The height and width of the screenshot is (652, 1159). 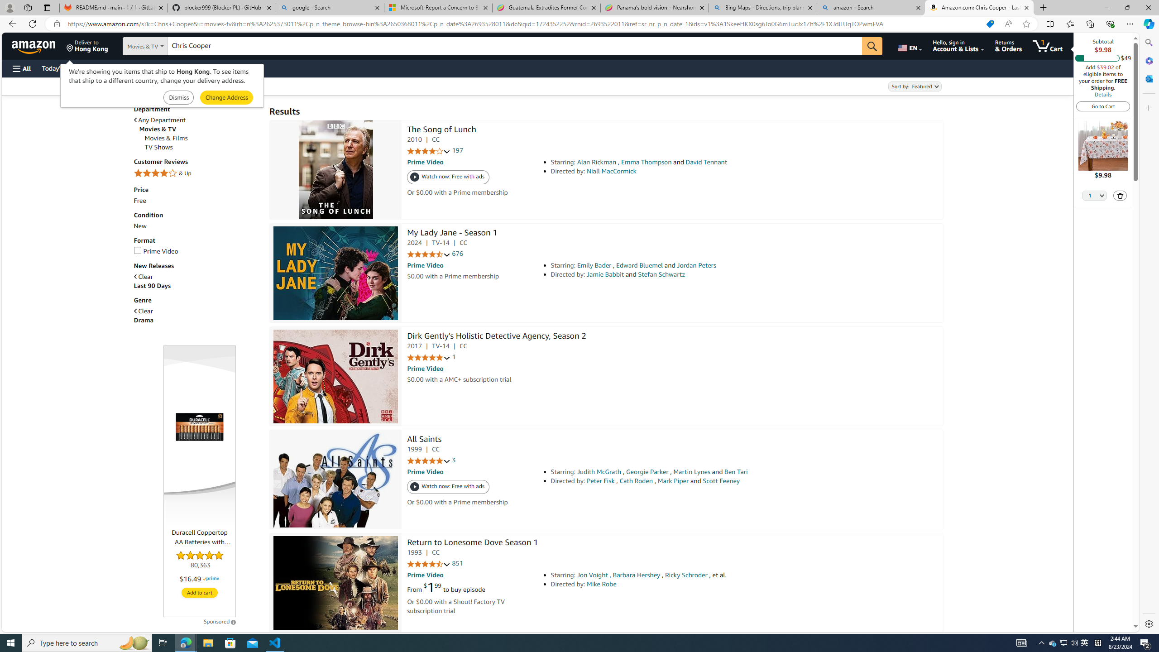 What do you see at coordinates (160, 120) in the screenshot?
I see `Any Department` at bounding box center [160, 120].